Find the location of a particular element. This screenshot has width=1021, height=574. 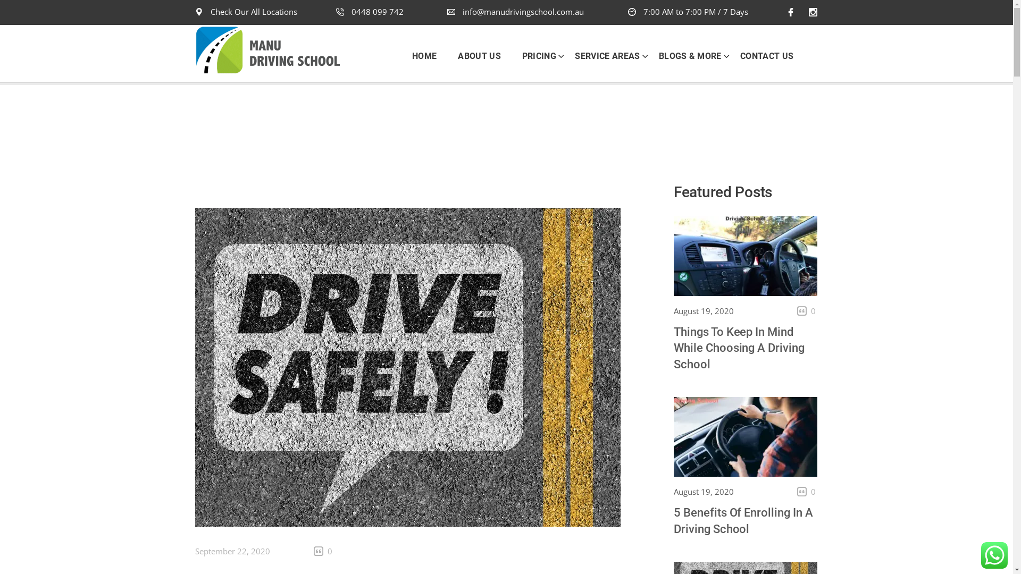

PRICING is located at coordinates (535, 56).